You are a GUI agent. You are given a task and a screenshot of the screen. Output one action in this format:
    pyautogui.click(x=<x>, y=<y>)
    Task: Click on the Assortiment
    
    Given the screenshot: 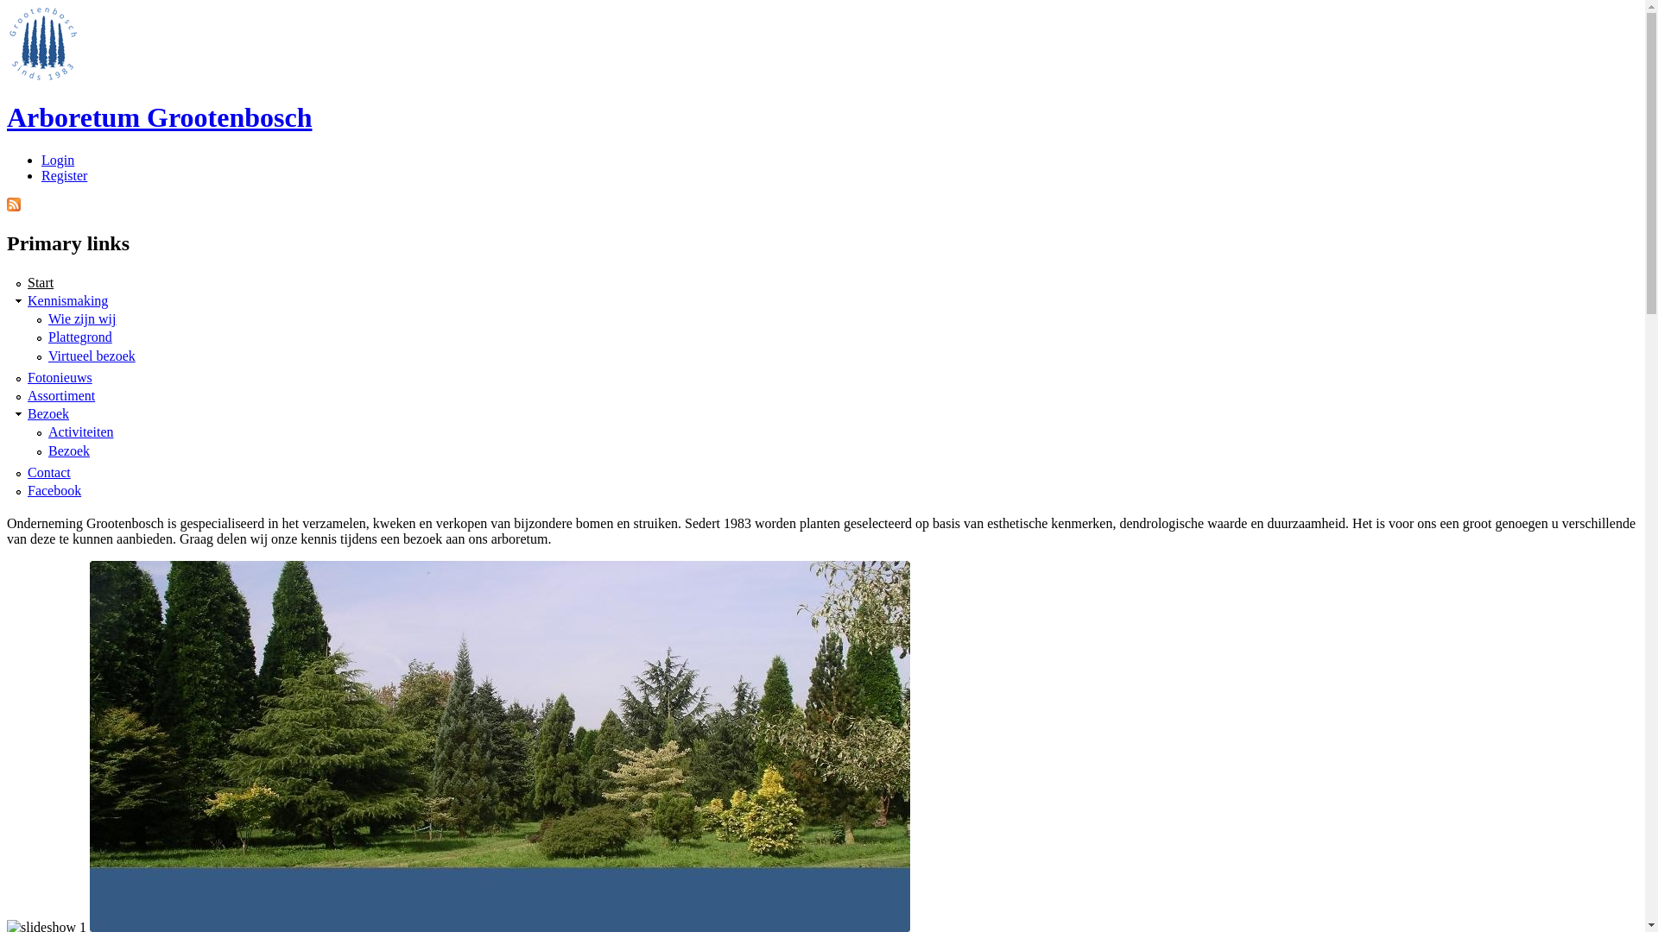 What is the action you would take?
    pyautogui.click(x=61, y=395)
    